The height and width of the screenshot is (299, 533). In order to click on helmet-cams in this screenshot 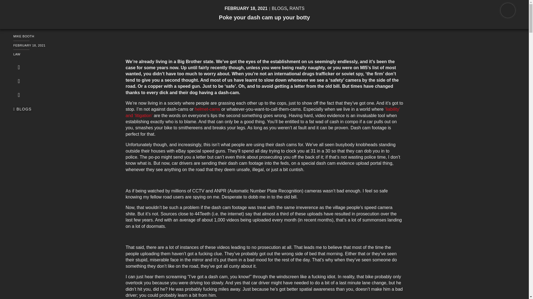, I will do `click(208, 109)`.